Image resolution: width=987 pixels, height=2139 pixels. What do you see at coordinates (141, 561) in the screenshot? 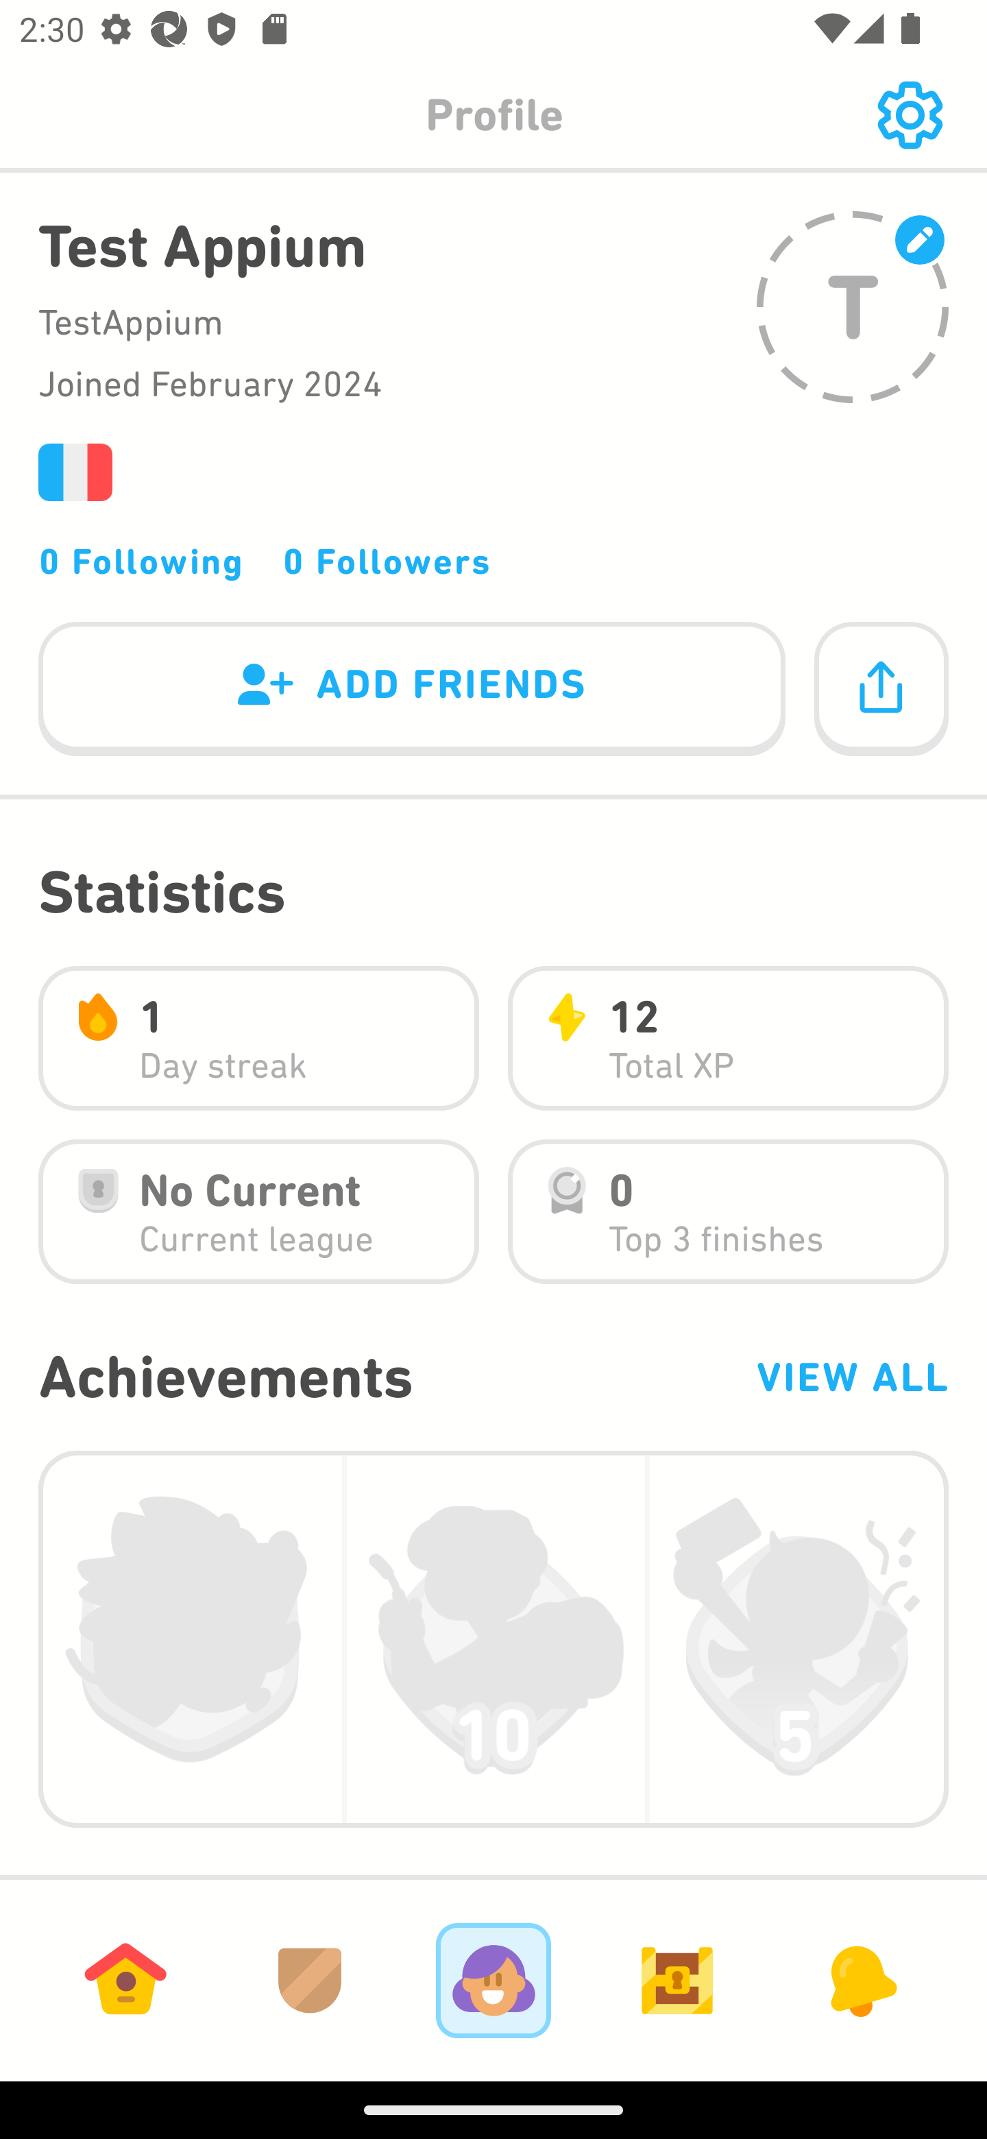
I see `0 Following` at bounding box center [141, 561].